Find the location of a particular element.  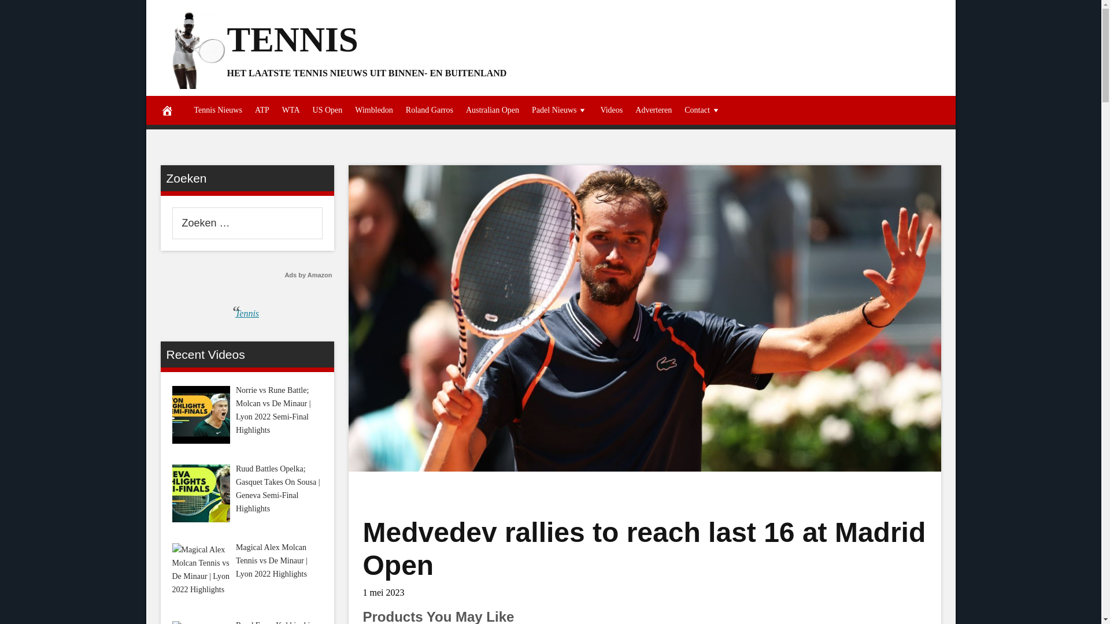

WTA is located at coordinates (290, 110).